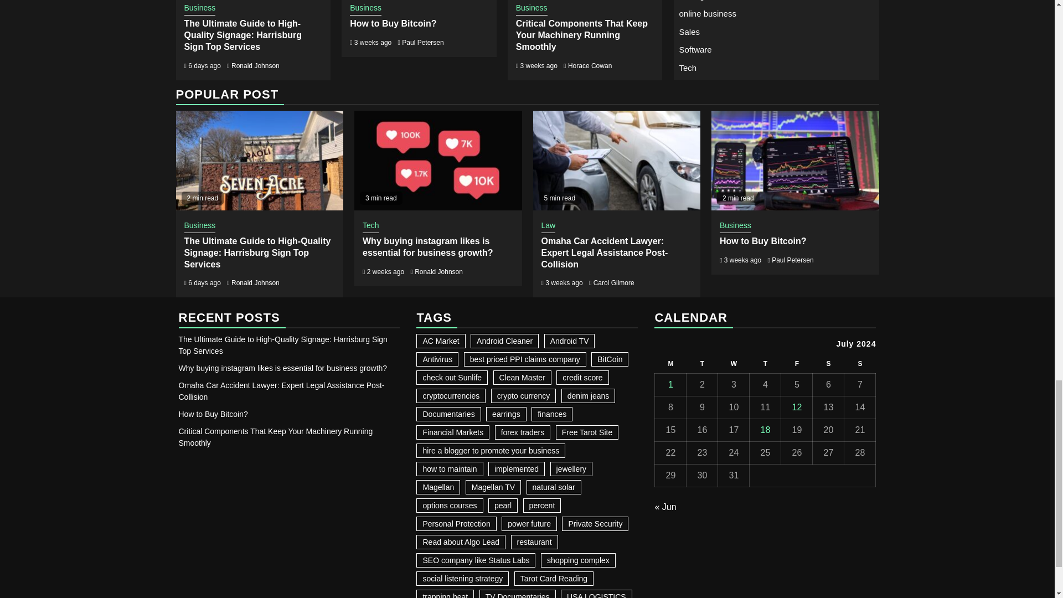  I want to click on Business, so click(199, 9).